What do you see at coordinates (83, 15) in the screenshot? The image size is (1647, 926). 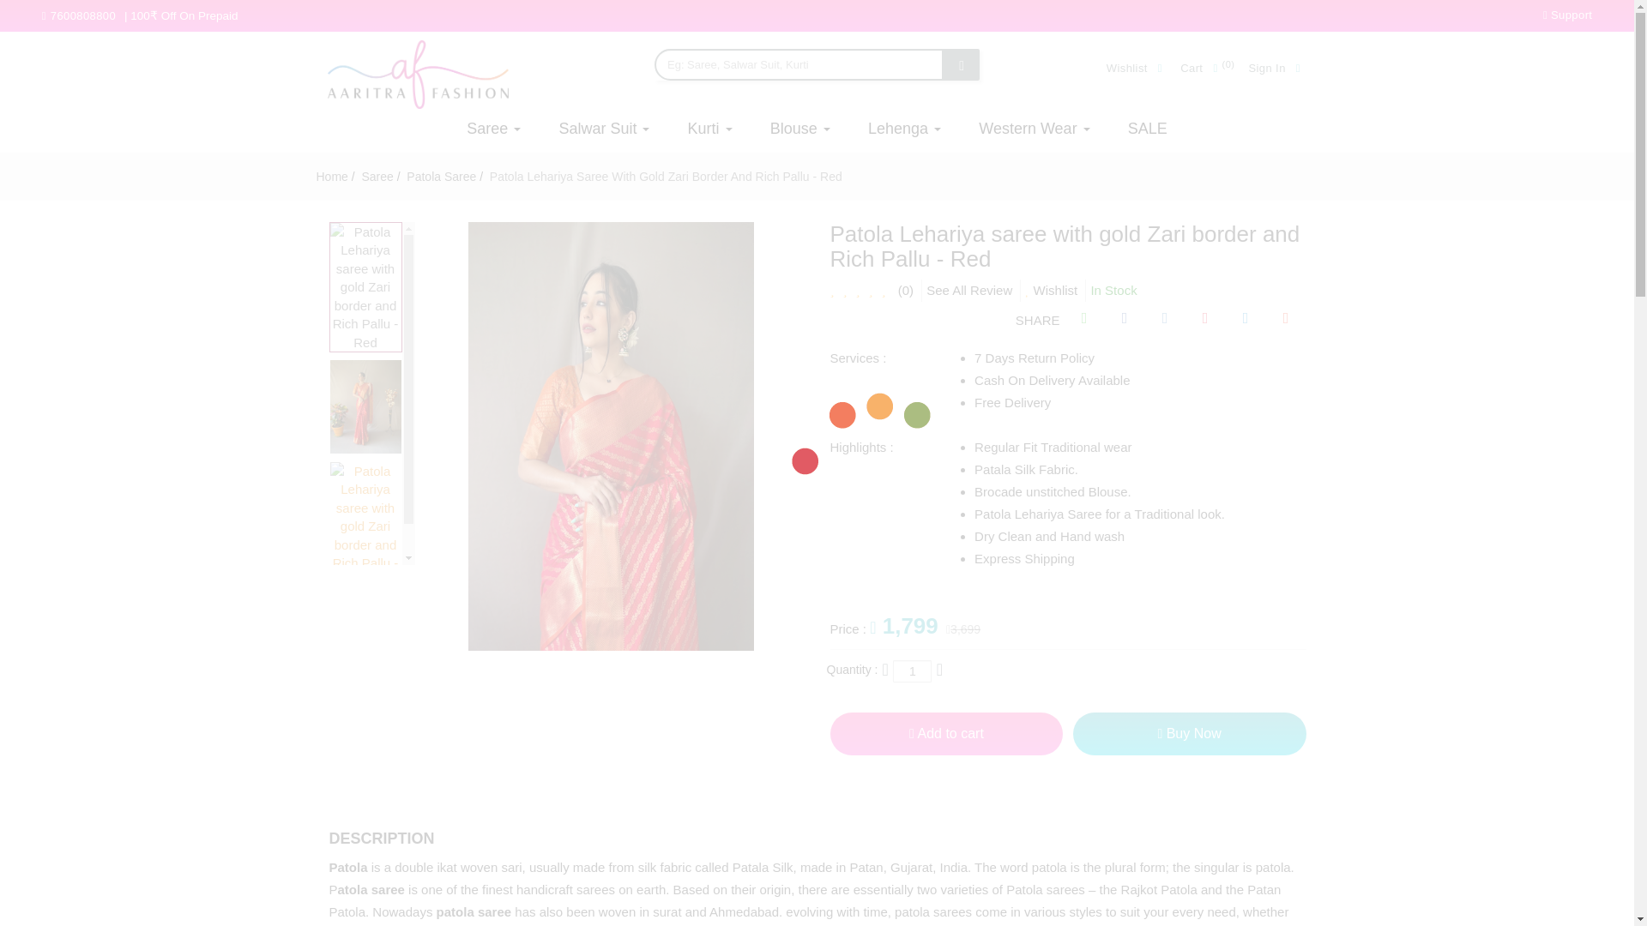 I see `7600808800` at bounding box center [83, 15].